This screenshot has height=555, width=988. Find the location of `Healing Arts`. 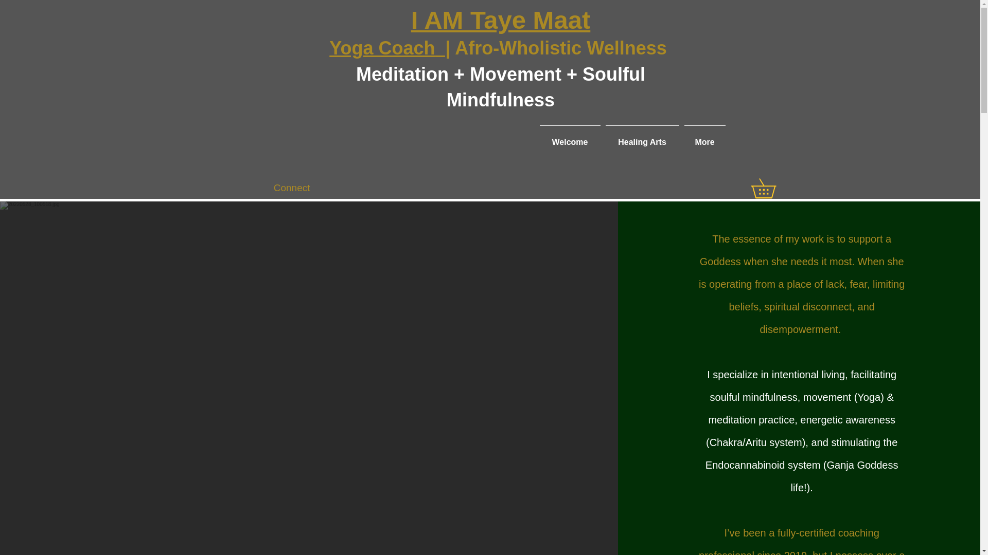

Healing Arts is located at coordinates (642, 137).